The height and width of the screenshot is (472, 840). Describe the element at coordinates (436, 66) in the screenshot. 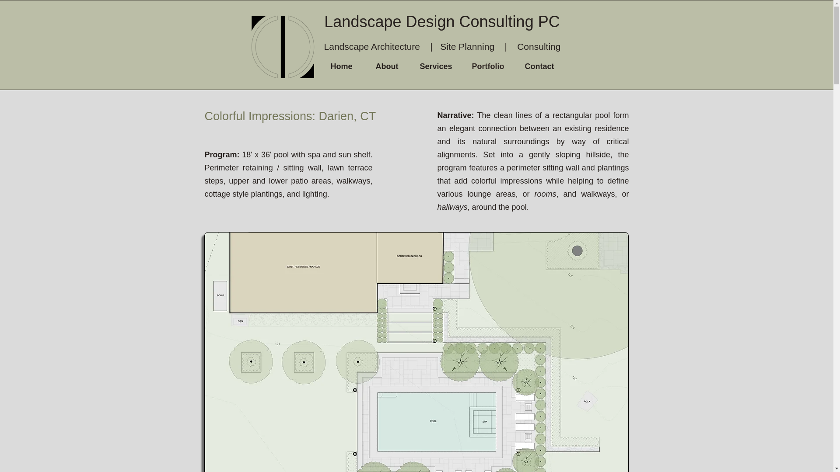

I see `Services` at that location.